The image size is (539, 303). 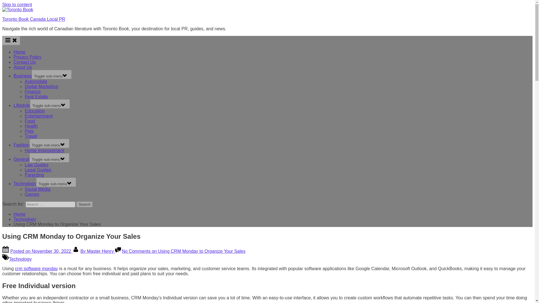 What do you see at coordinates (29, 131) in the screenshot?
I see `Pets` at bounding box center [29, 131].